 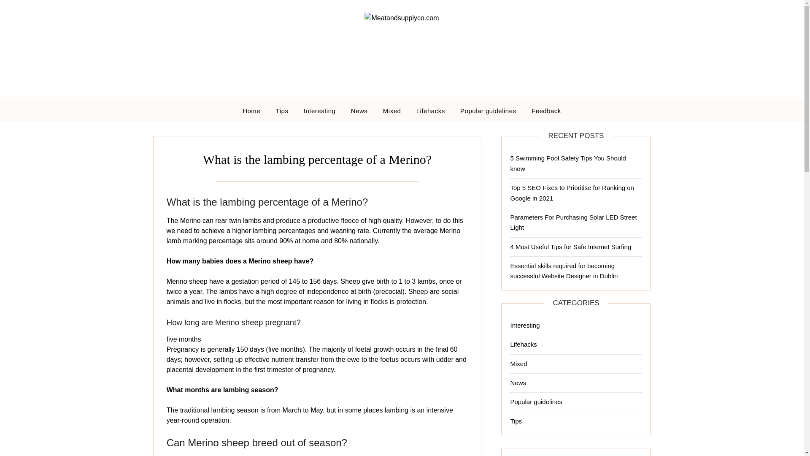 What do you see at coordinates (573, 222) in the screenshot?
I see `Parameters For Purchasing Solar LED Street Light` at bounding box center [573, 222].